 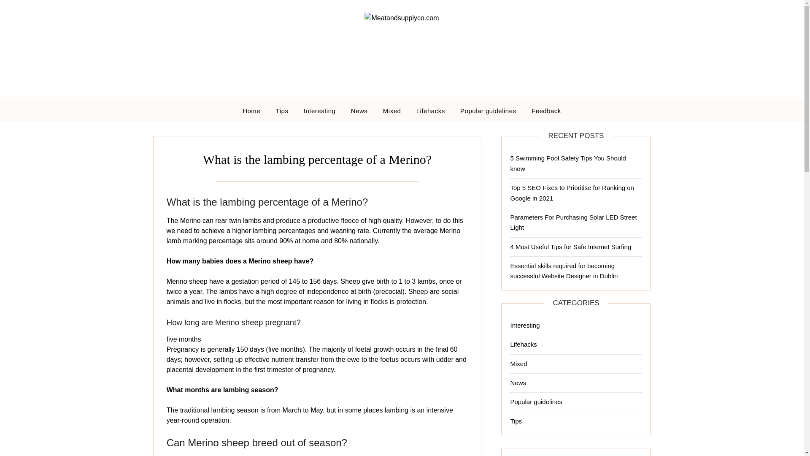 What do you see at coordinates (573, 222) in the screenshot?
I see `Parameters For Purchasing Solar LED Street Light` at bounding box center [573, 222].